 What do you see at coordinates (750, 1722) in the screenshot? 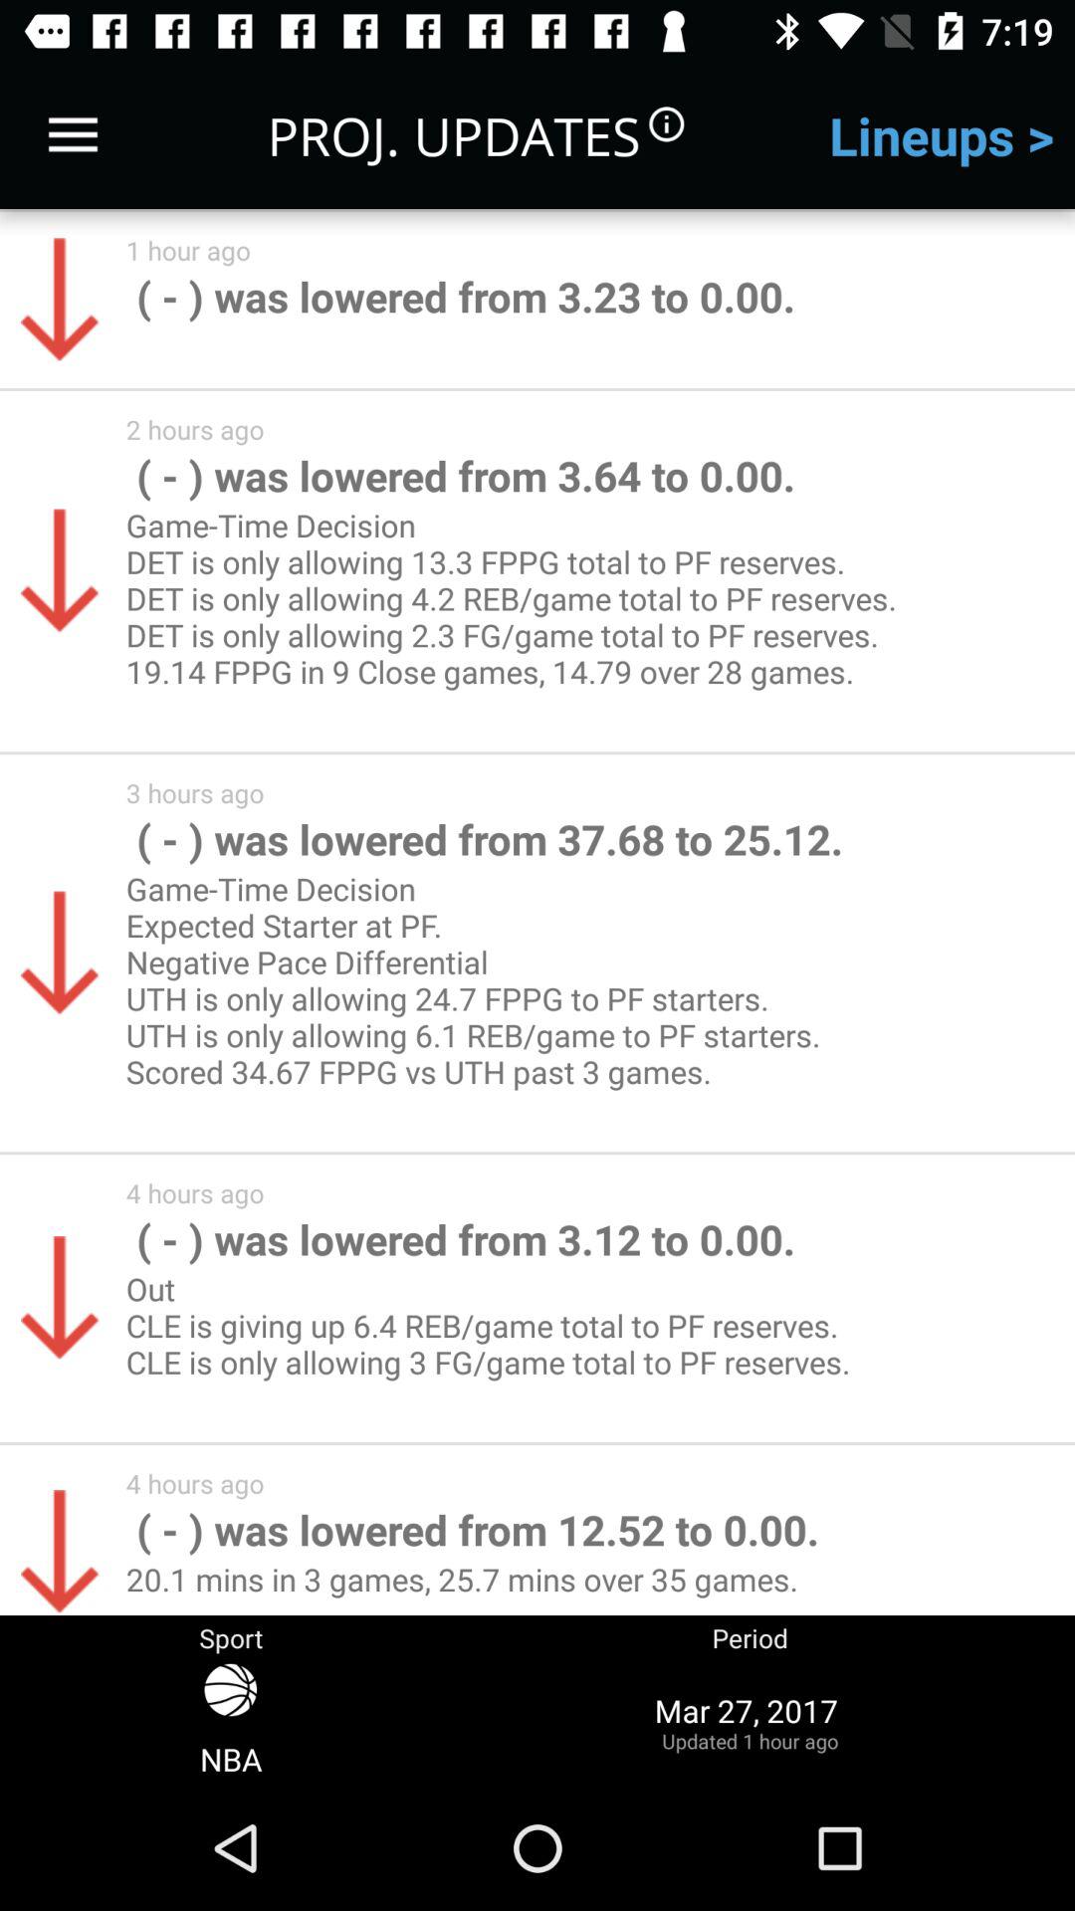
I see `turn off mar 27 2017` at bounding box center [750, 1722].